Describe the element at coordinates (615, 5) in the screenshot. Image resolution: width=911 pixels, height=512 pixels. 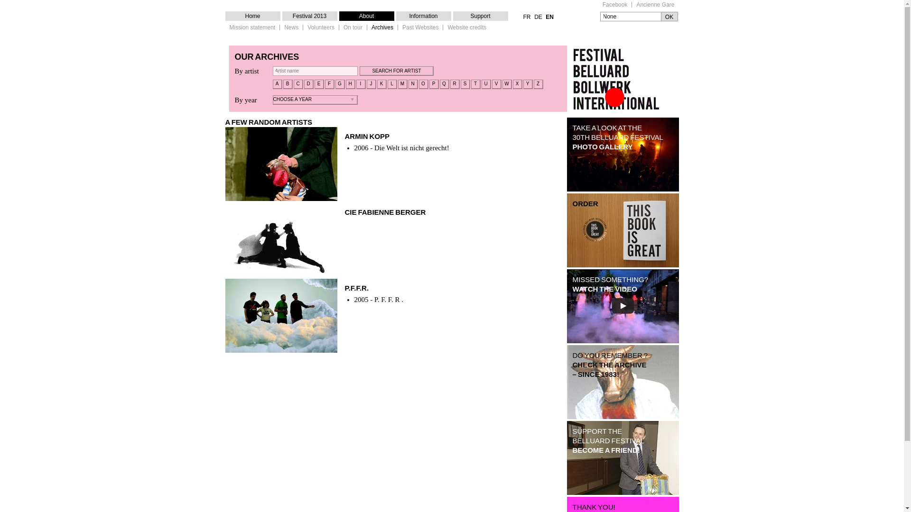
I see `Facebook` at that location.